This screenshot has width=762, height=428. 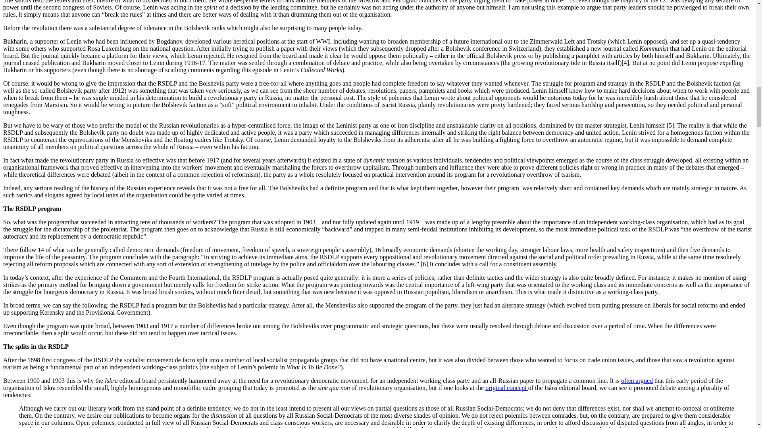 What do you see at coordinates (637, 380) in the screenshot?
I see `often argued` at bounding box center [637, 380].